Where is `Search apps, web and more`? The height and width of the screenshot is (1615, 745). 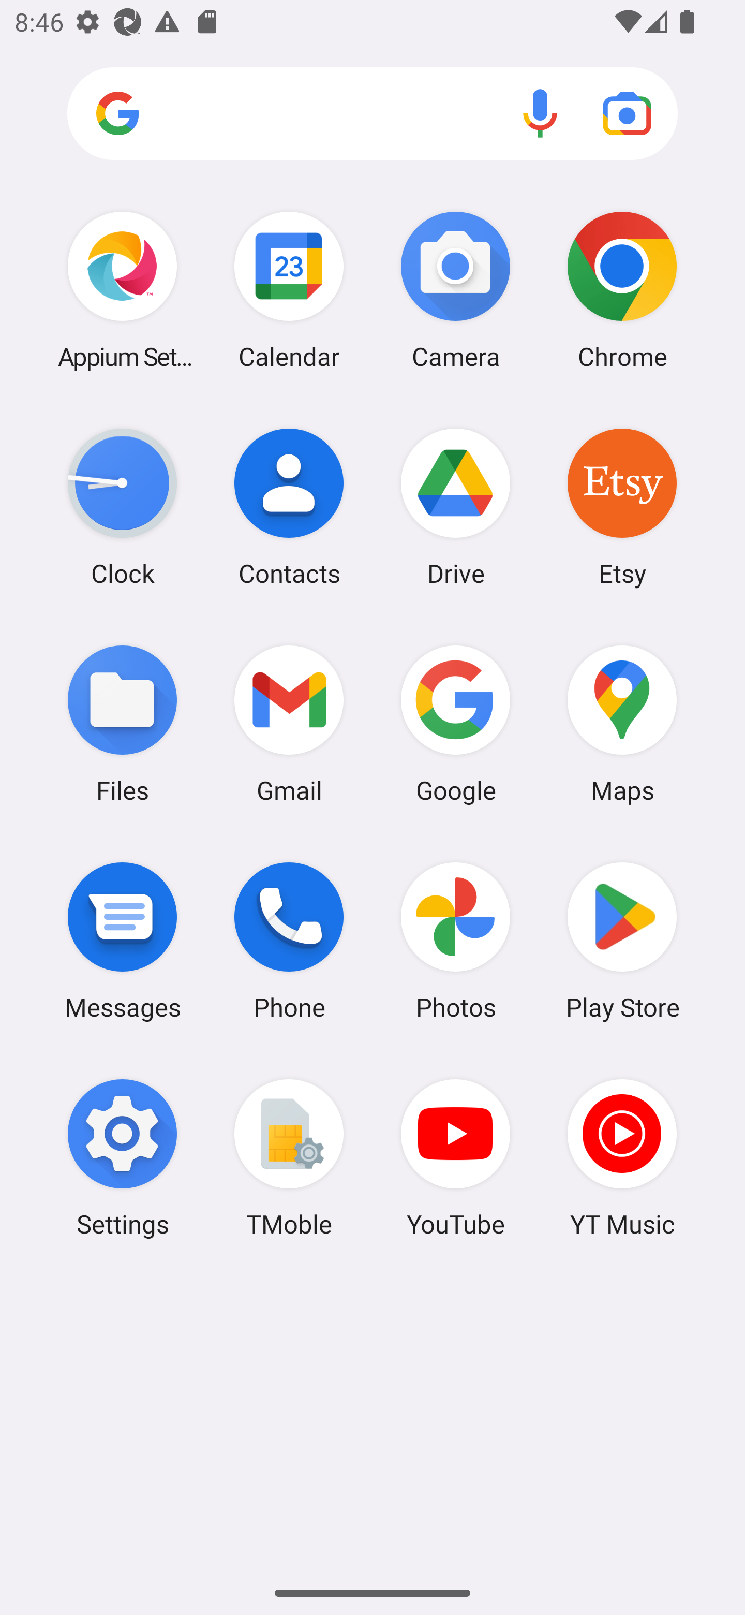 Search apps, web and more is located at coordinates (373, 114).